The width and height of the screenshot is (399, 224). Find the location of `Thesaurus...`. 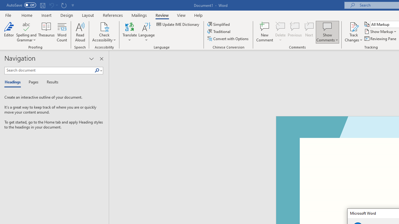

Thesaurus... is located at coordinates (46, 32).